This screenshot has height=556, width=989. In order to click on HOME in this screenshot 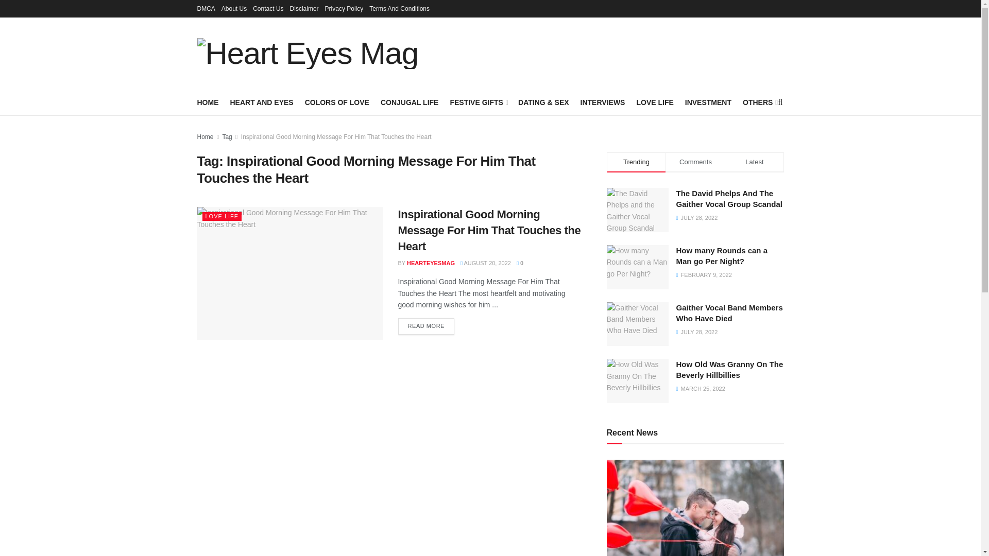, I will do `click(208, 102)`.